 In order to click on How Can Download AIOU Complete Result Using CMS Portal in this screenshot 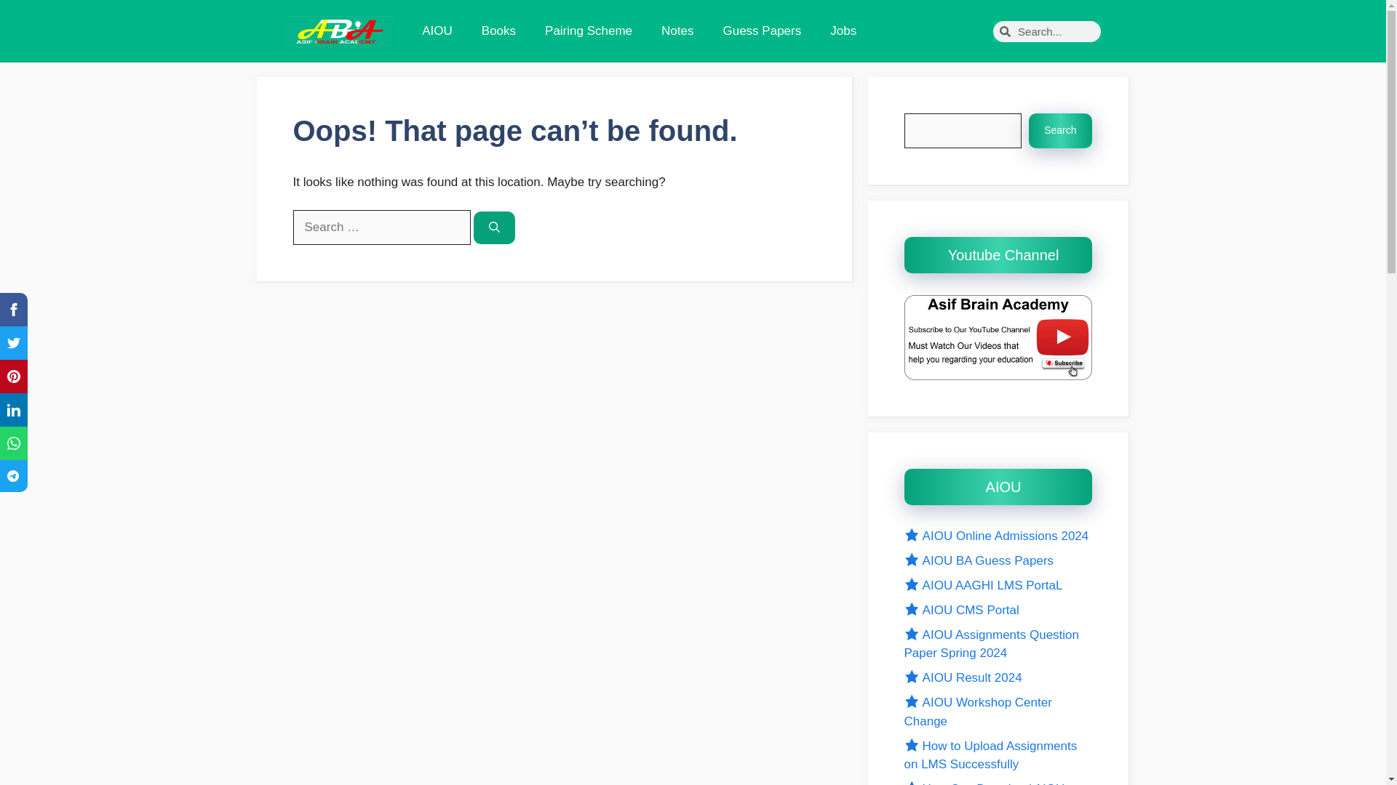, I will do `click(984, 784)`.